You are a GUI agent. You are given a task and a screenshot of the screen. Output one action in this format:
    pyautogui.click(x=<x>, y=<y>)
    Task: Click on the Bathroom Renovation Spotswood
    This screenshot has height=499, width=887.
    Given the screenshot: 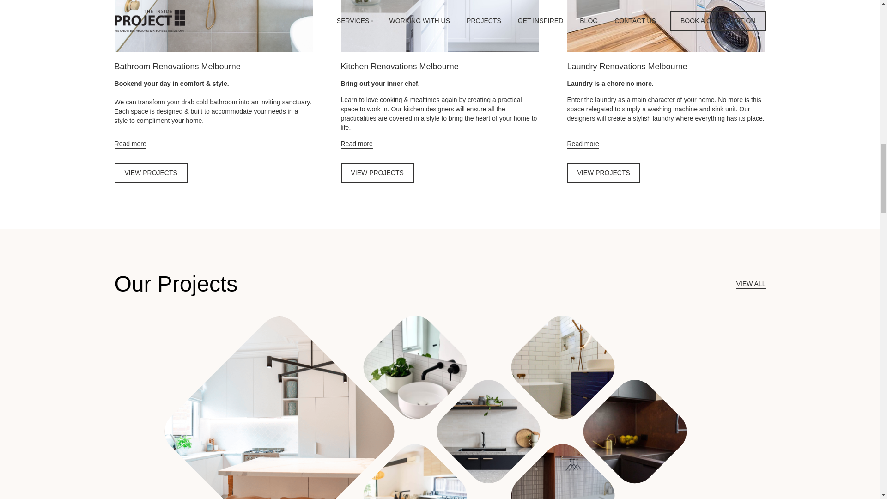 What is the action you would take?
    pyautogui.click(x=563, y=367)
    